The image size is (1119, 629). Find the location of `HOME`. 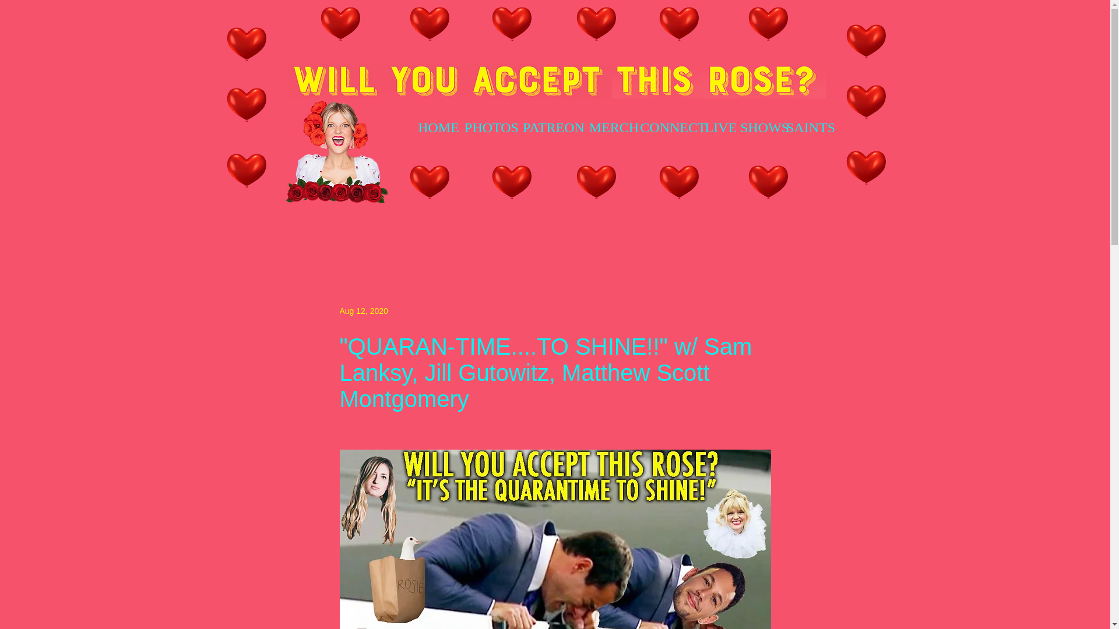

HOME is located at coordinates (438, 128).